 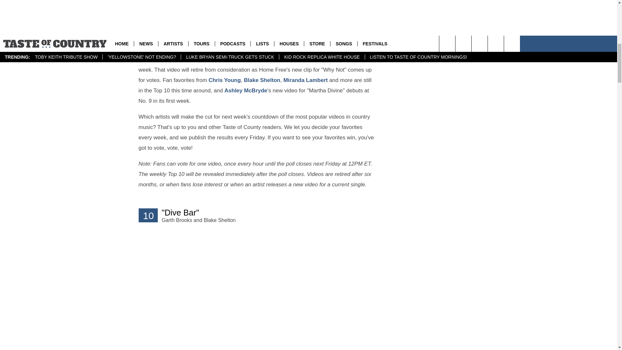 I want to click on Ashley McBryde, so click(x=246, y=91).